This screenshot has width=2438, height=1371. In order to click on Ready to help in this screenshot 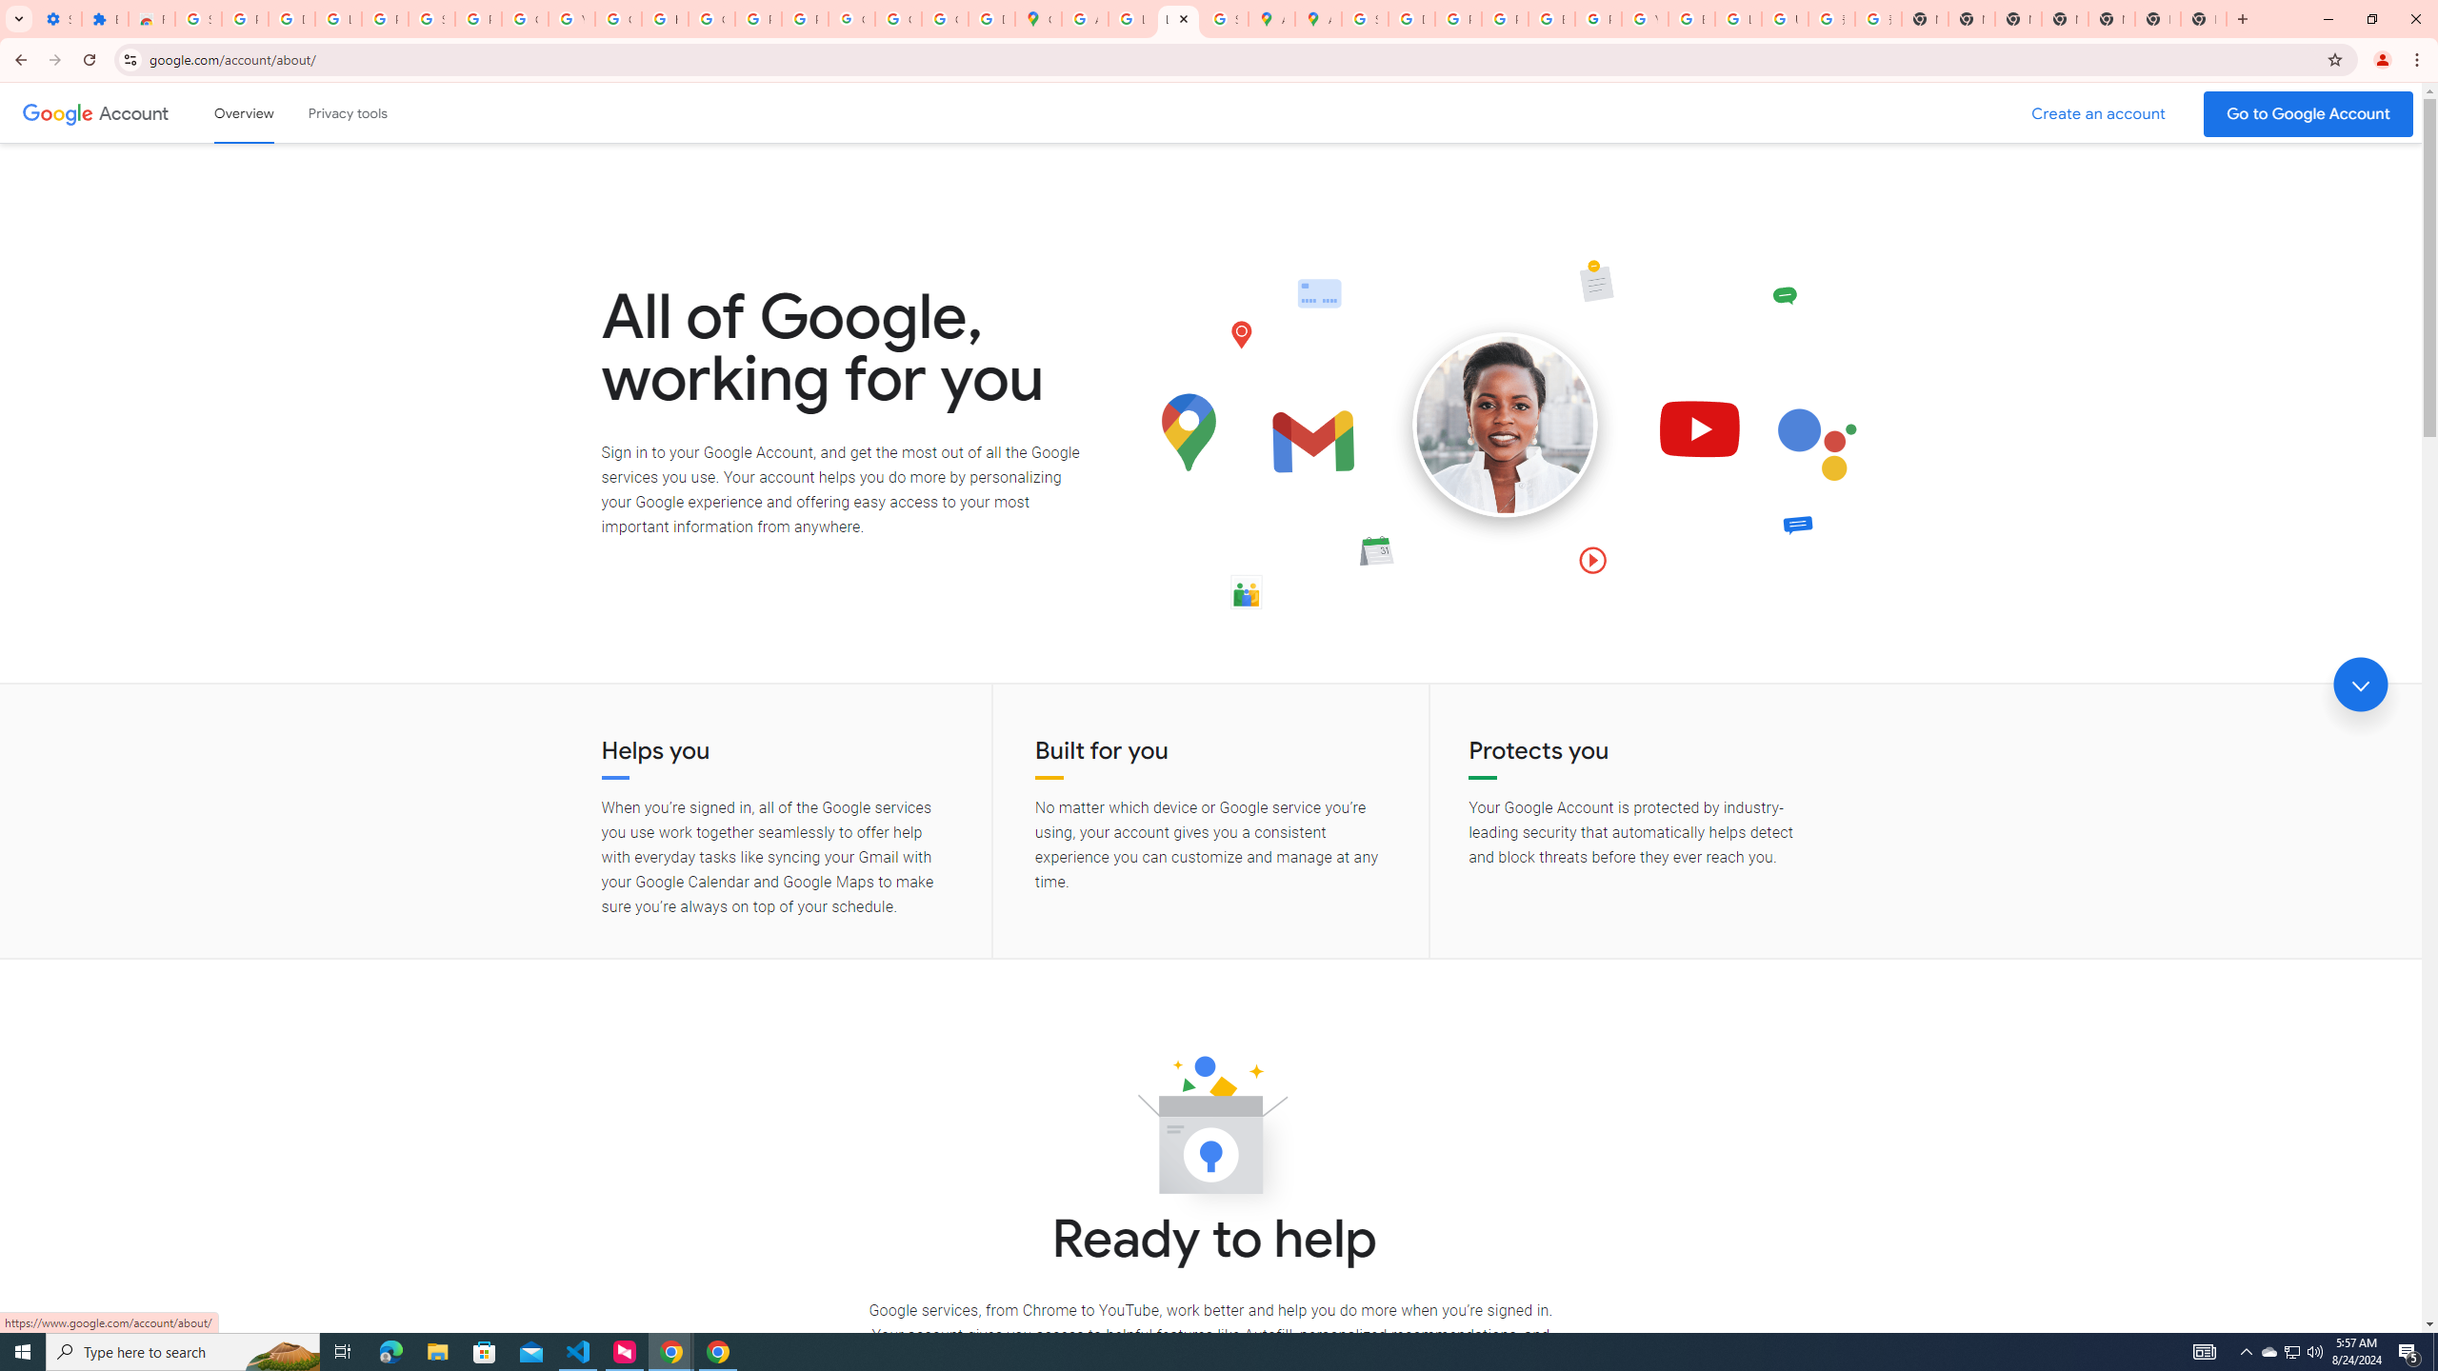, I will do `click(1210, 1131)`.